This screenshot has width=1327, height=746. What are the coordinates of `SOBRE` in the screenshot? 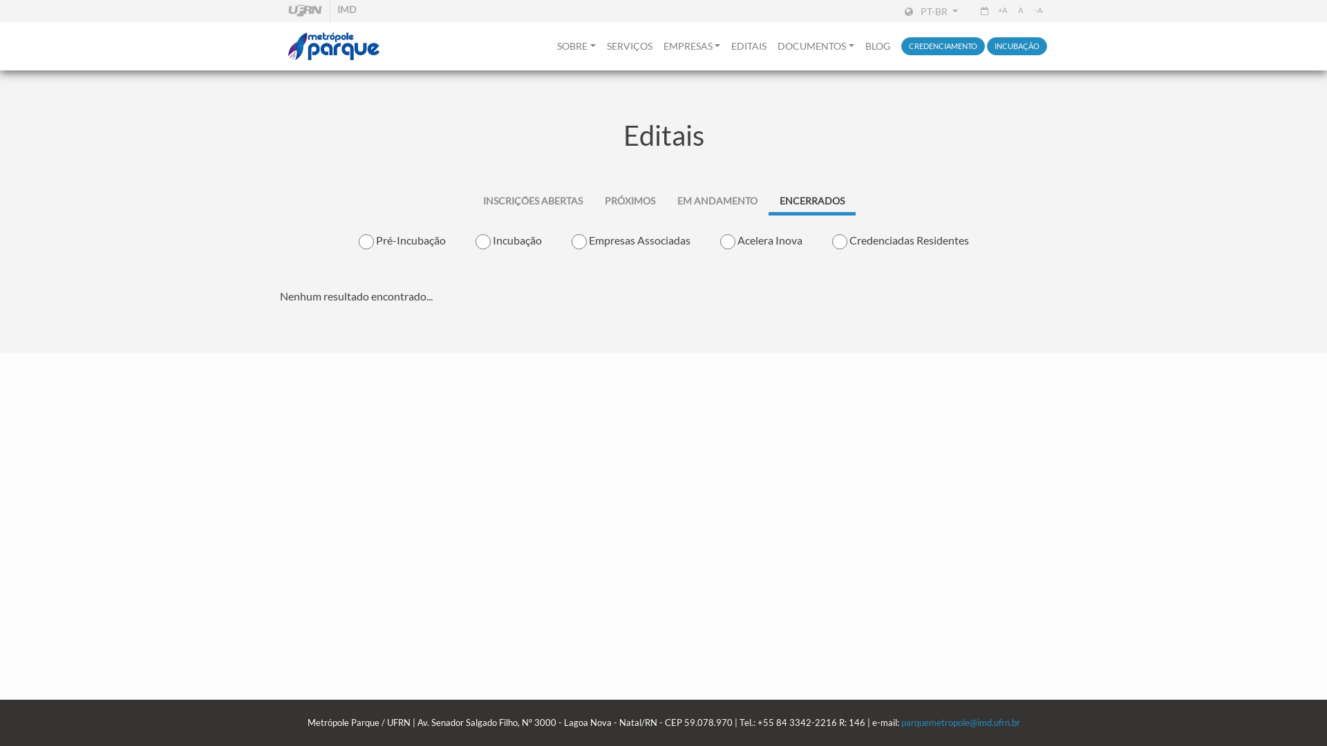 It's located at (576, 46).